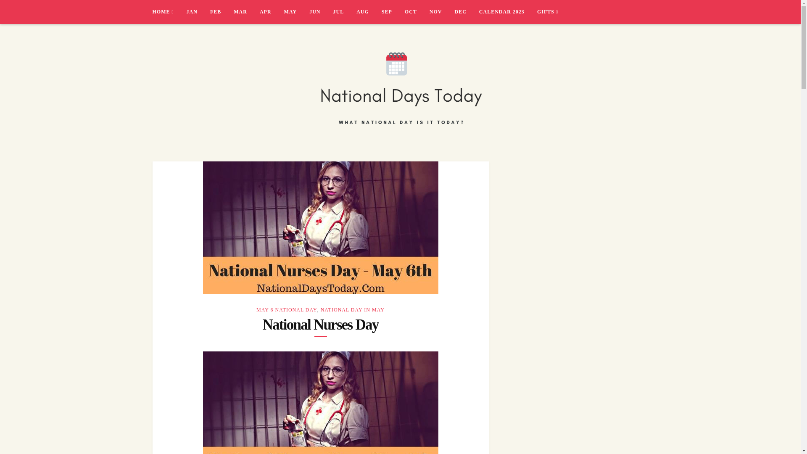 The image size is (807, 454). Describe the element at coordinates (287, 310) in the screenshot. I see `MAY 6 NATIONAL DAY` at that location.